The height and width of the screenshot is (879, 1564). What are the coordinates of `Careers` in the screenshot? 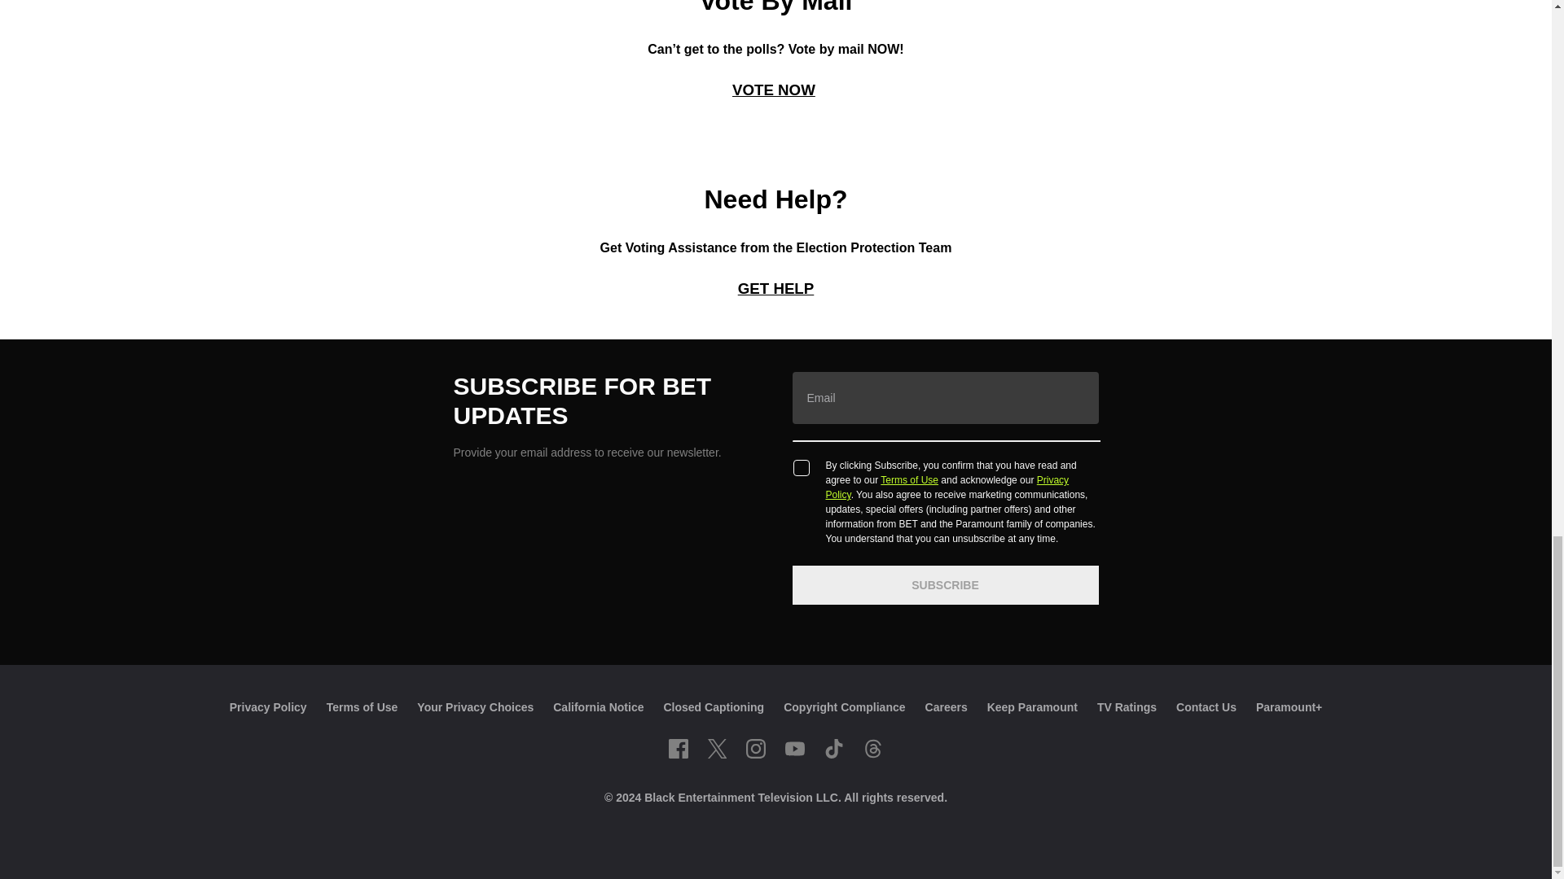 It's located at (947, 706).